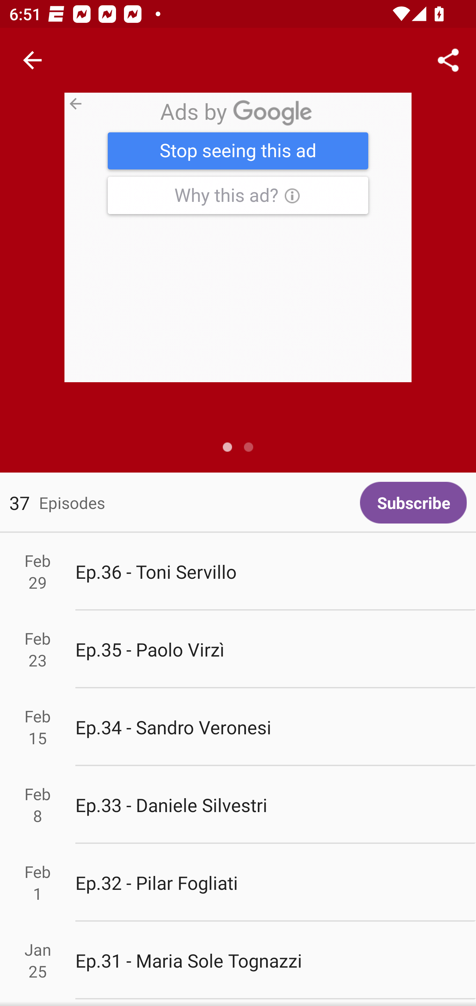  Describe the element at coordinates (238, 572) in the screenshot. I see `Feb 29 Ep.36 - Toni Servillo` at that location.